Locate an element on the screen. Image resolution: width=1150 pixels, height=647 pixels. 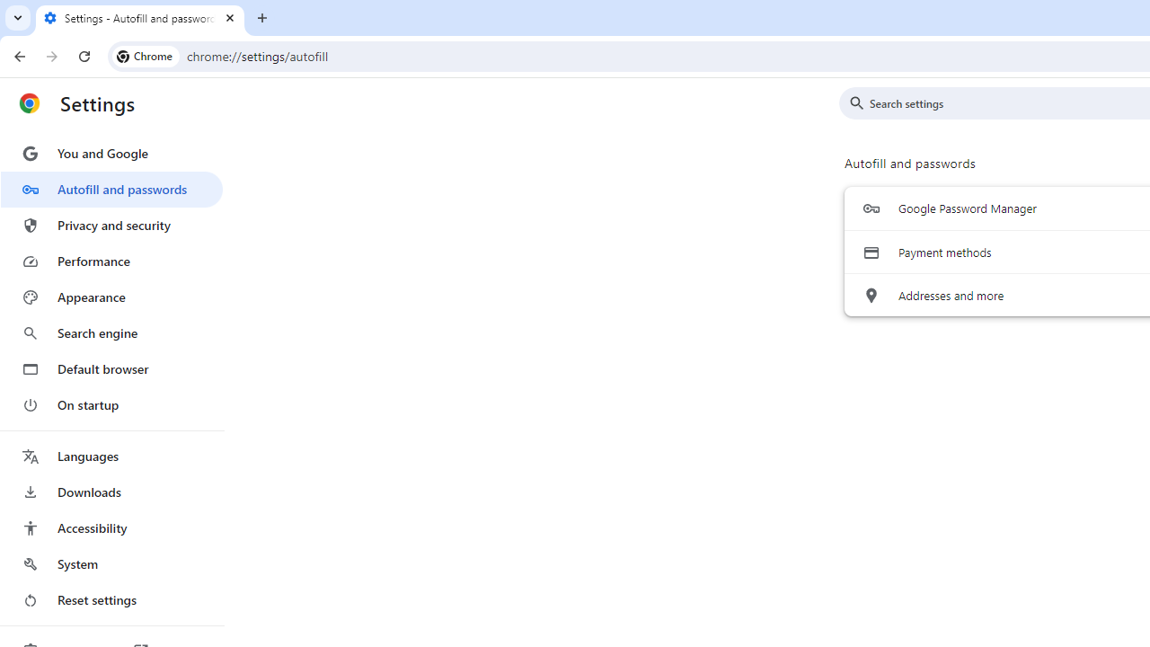
Reset settings is located at coordinates (111, 600).